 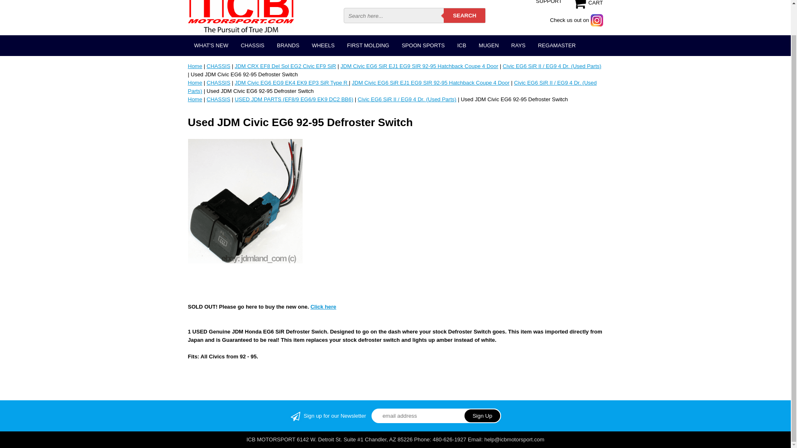 What do you see at coordinates (588, 3) in the screenshot?
I see `CART` at bounding box center [588, 3].